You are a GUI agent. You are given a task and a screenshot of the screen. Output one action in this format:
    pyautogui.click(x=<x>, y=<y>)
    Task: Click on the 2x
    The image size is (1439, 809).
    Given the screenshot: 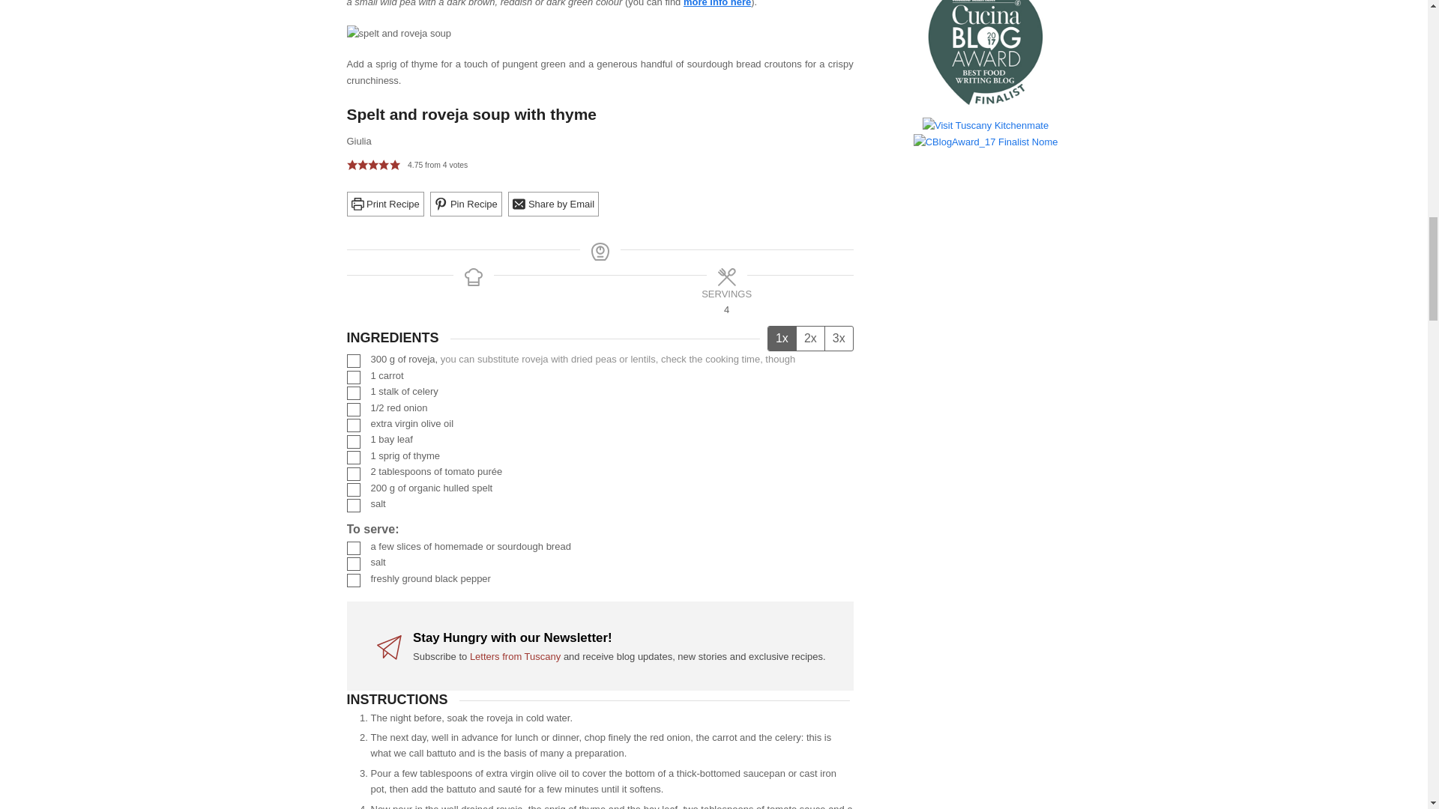 What is the action you would take?
    pyautogui.click(x=809, y=339)
    